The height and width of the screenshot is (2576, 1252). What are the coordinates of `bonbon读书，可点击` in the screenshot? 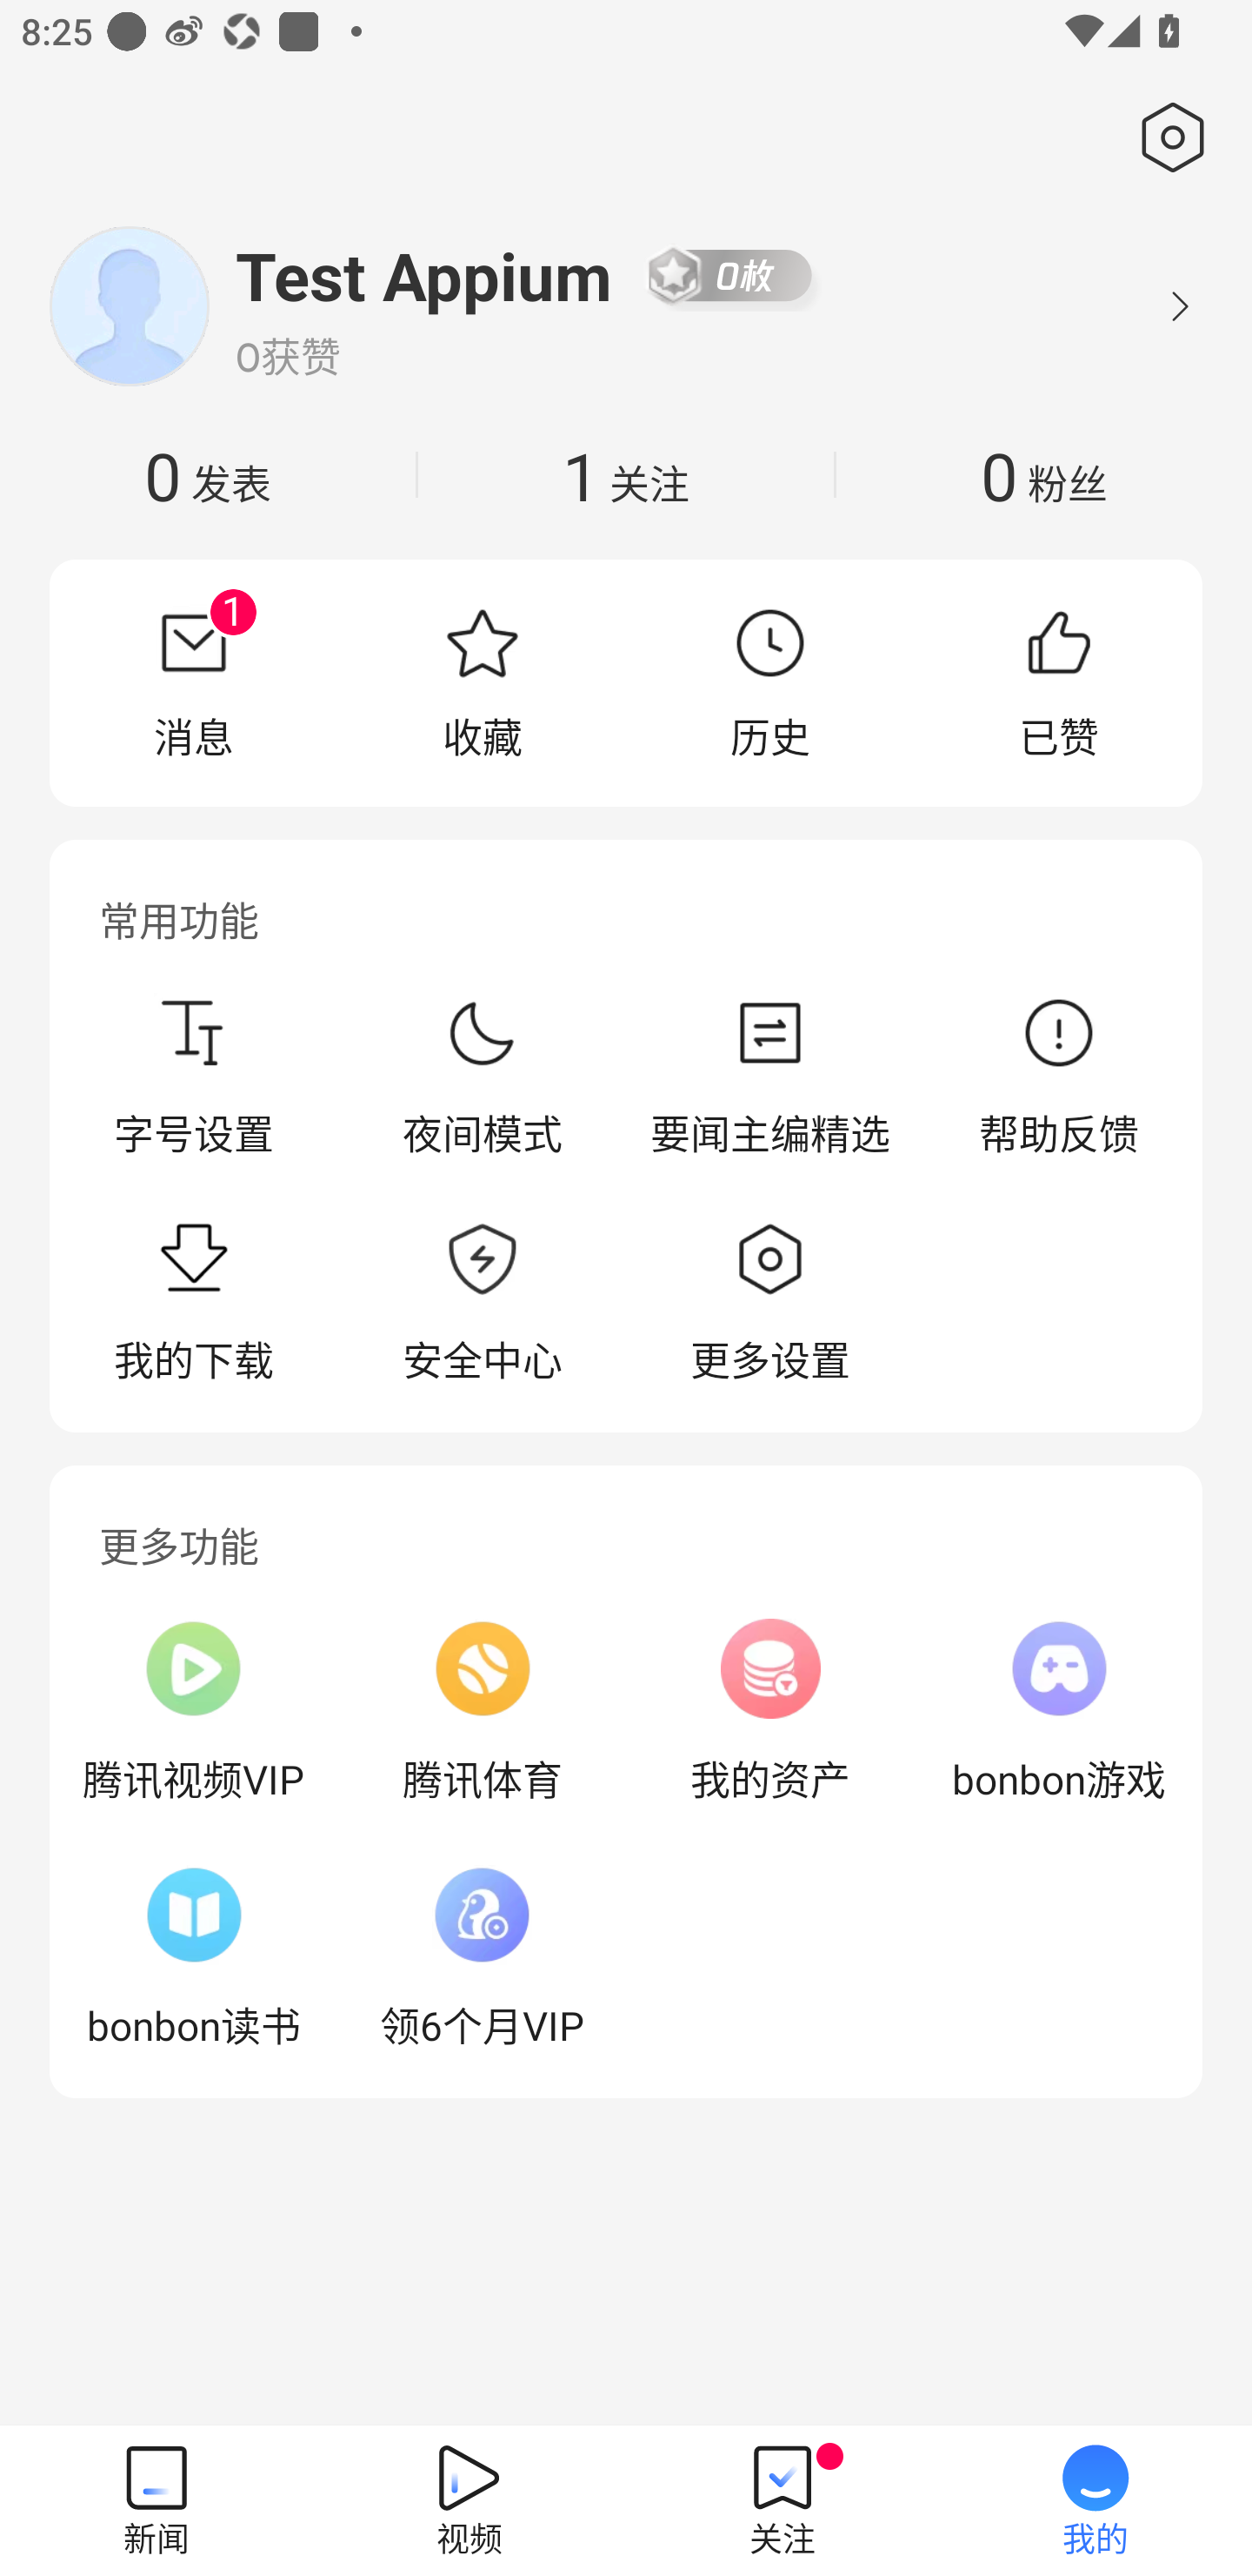 It's located at (193, 1957).